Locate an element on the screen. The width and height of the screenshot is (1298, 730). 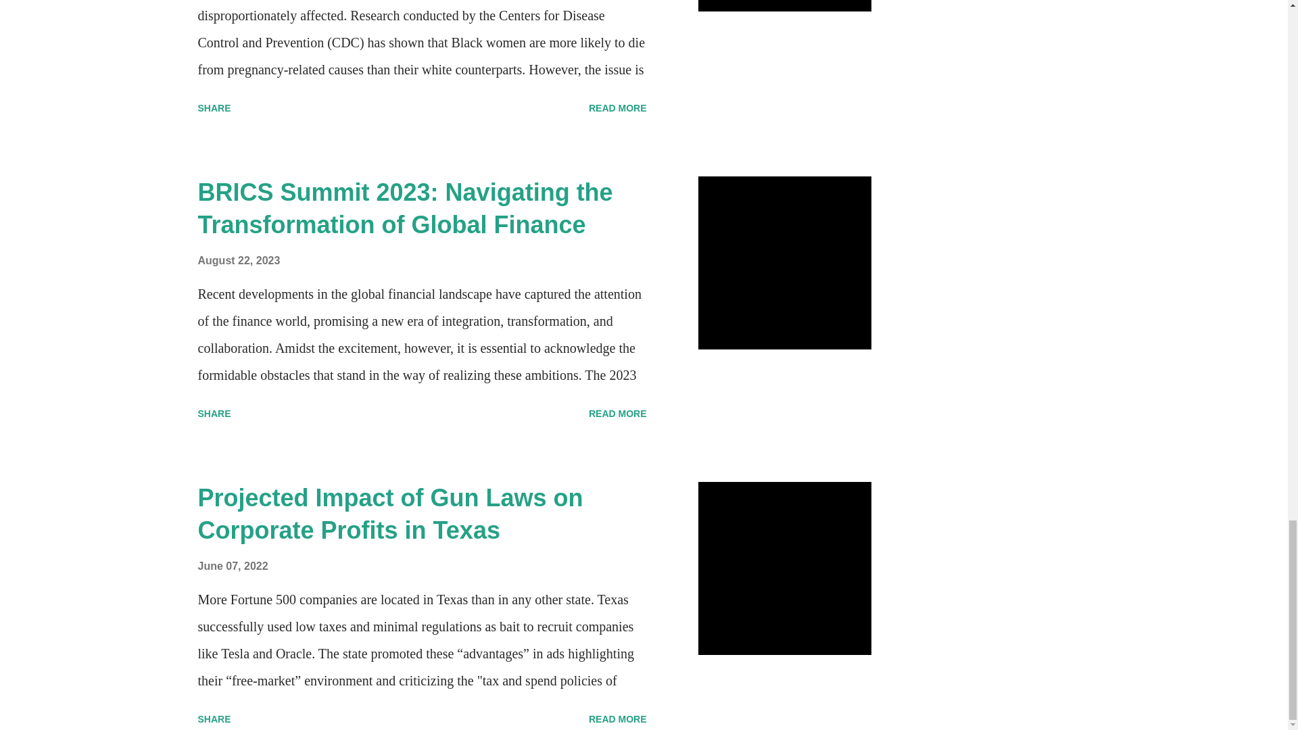
Projected Impact of Gun Laws on Corporate Profits in Texas is located at coordinates (389, 514).